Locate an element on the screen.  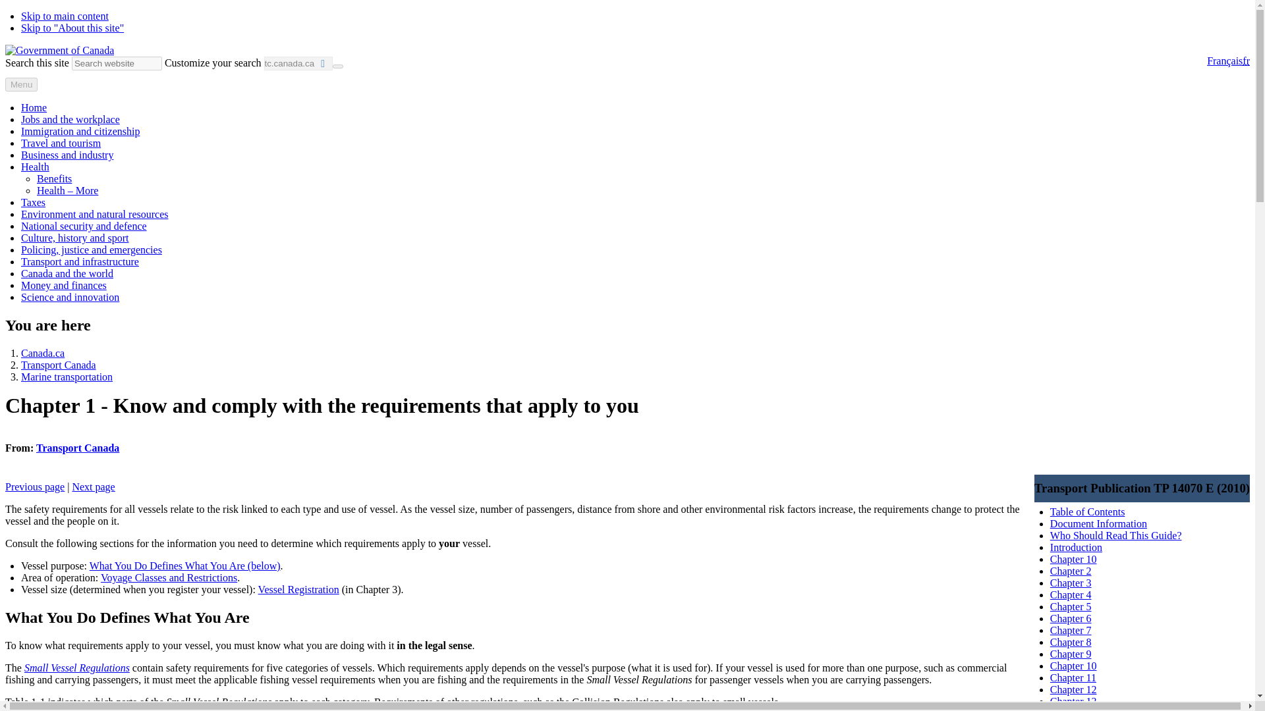
National security and defence is located at coordinates (84, 226).